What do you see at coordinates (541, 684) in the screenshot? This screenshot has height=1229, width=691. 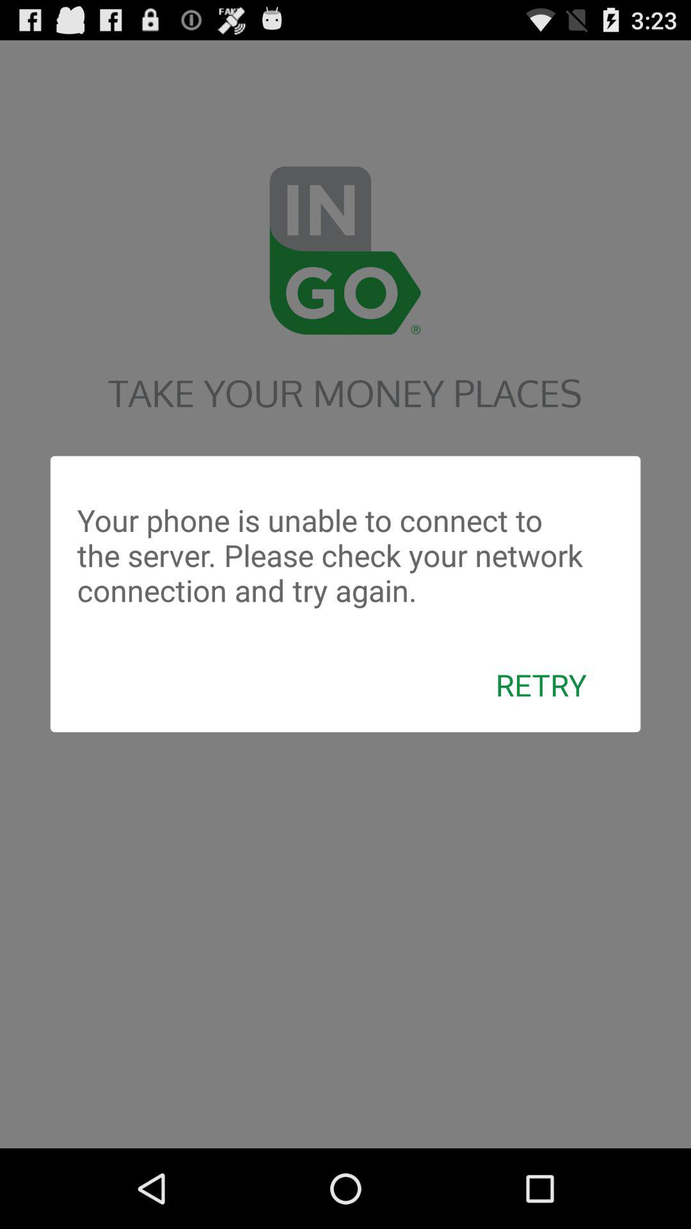 I see `launch retry icon` at bounding box center [541, 684].